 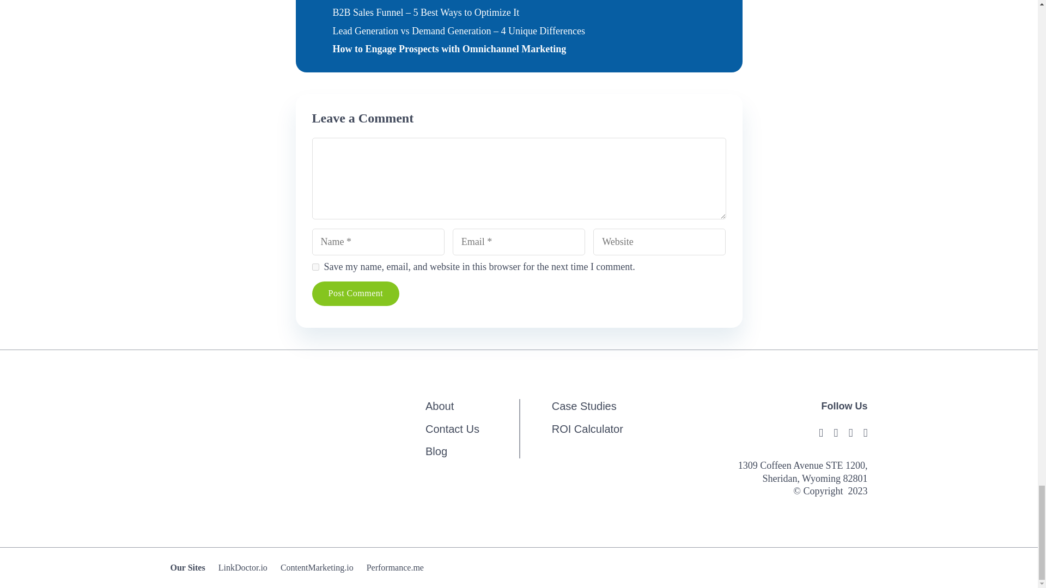 What do you see at coordinates (355, 293) in the screenshot?
I see `Post Comment` at bounding box center [355, 293].